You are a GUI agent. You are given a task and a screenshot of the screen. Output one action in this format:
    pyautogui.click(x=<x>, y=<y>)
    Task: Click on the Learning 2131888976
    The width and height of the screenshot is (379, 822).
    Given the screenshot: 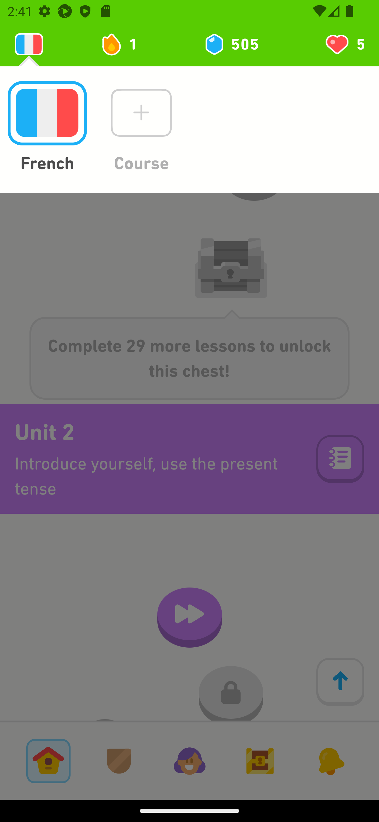 What is the action you would take?
    pyautogui.click(x=29, y=44)
    